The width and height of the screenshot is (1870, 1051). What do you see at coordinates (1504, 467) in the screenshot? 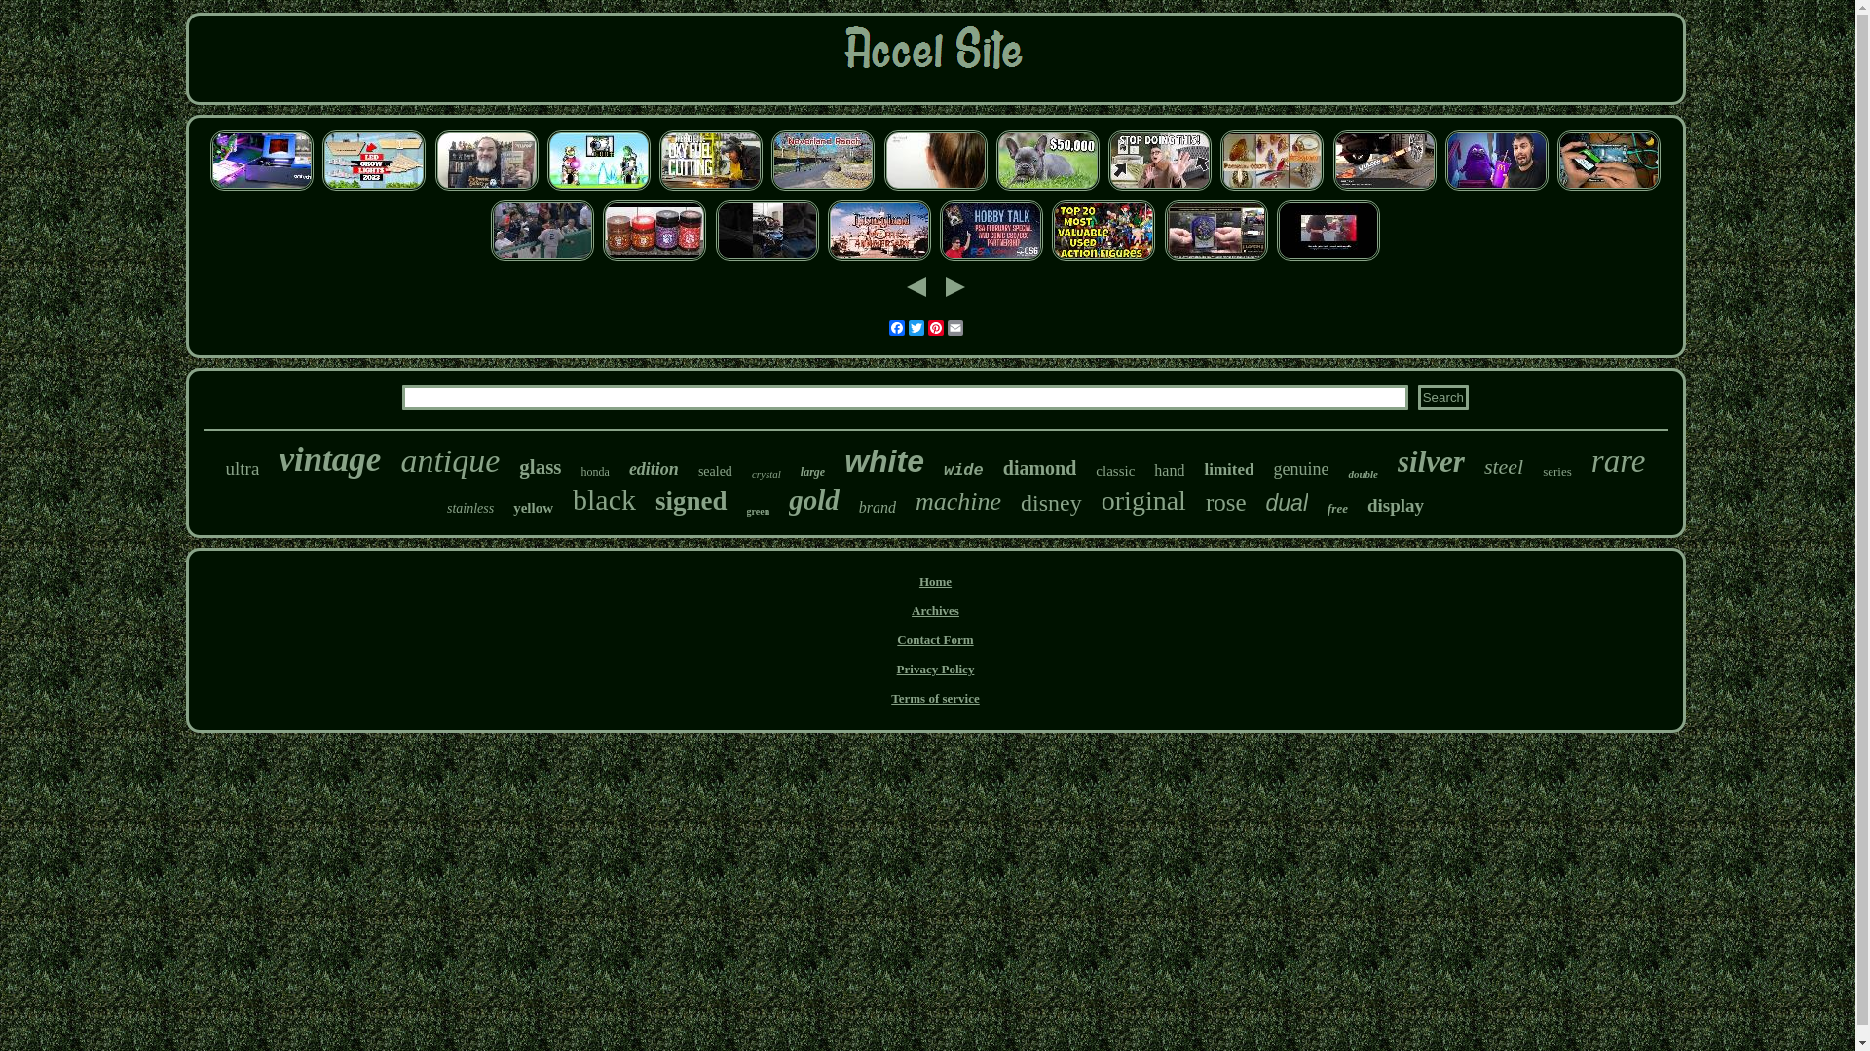
I see `steel` at bounding box center [1504, 467].